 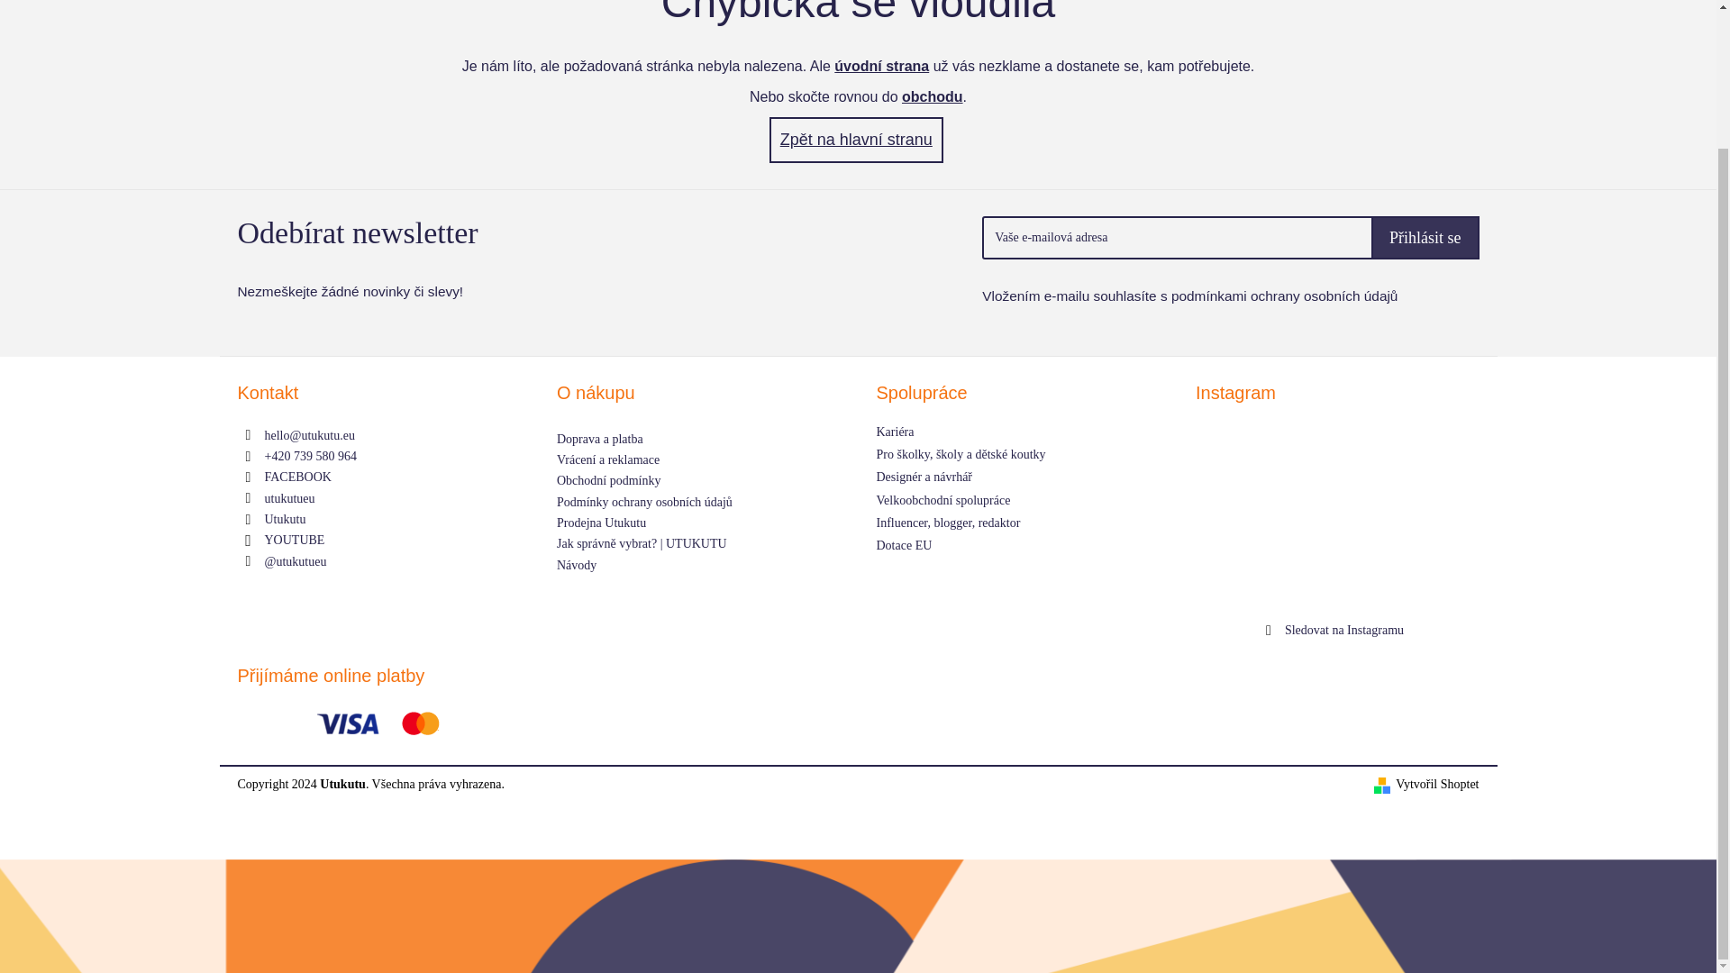 I want to click on YouTube, so click(x=294, y=539).